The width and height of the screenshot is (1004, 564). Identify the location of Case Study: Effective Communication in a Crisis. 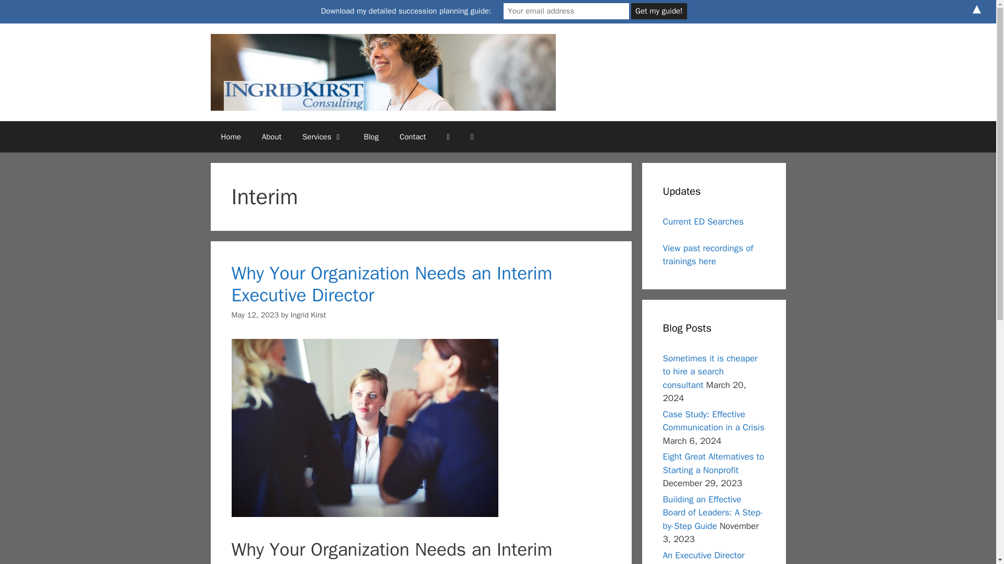
(714, 421).